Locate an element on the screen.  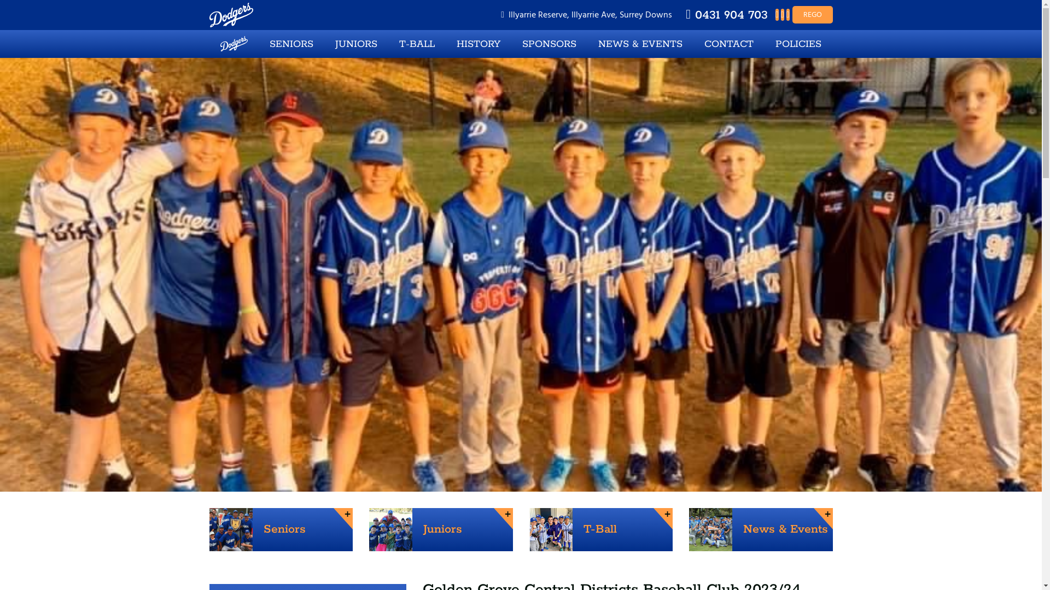
SPONSORS is located at coordinates (549, 44).